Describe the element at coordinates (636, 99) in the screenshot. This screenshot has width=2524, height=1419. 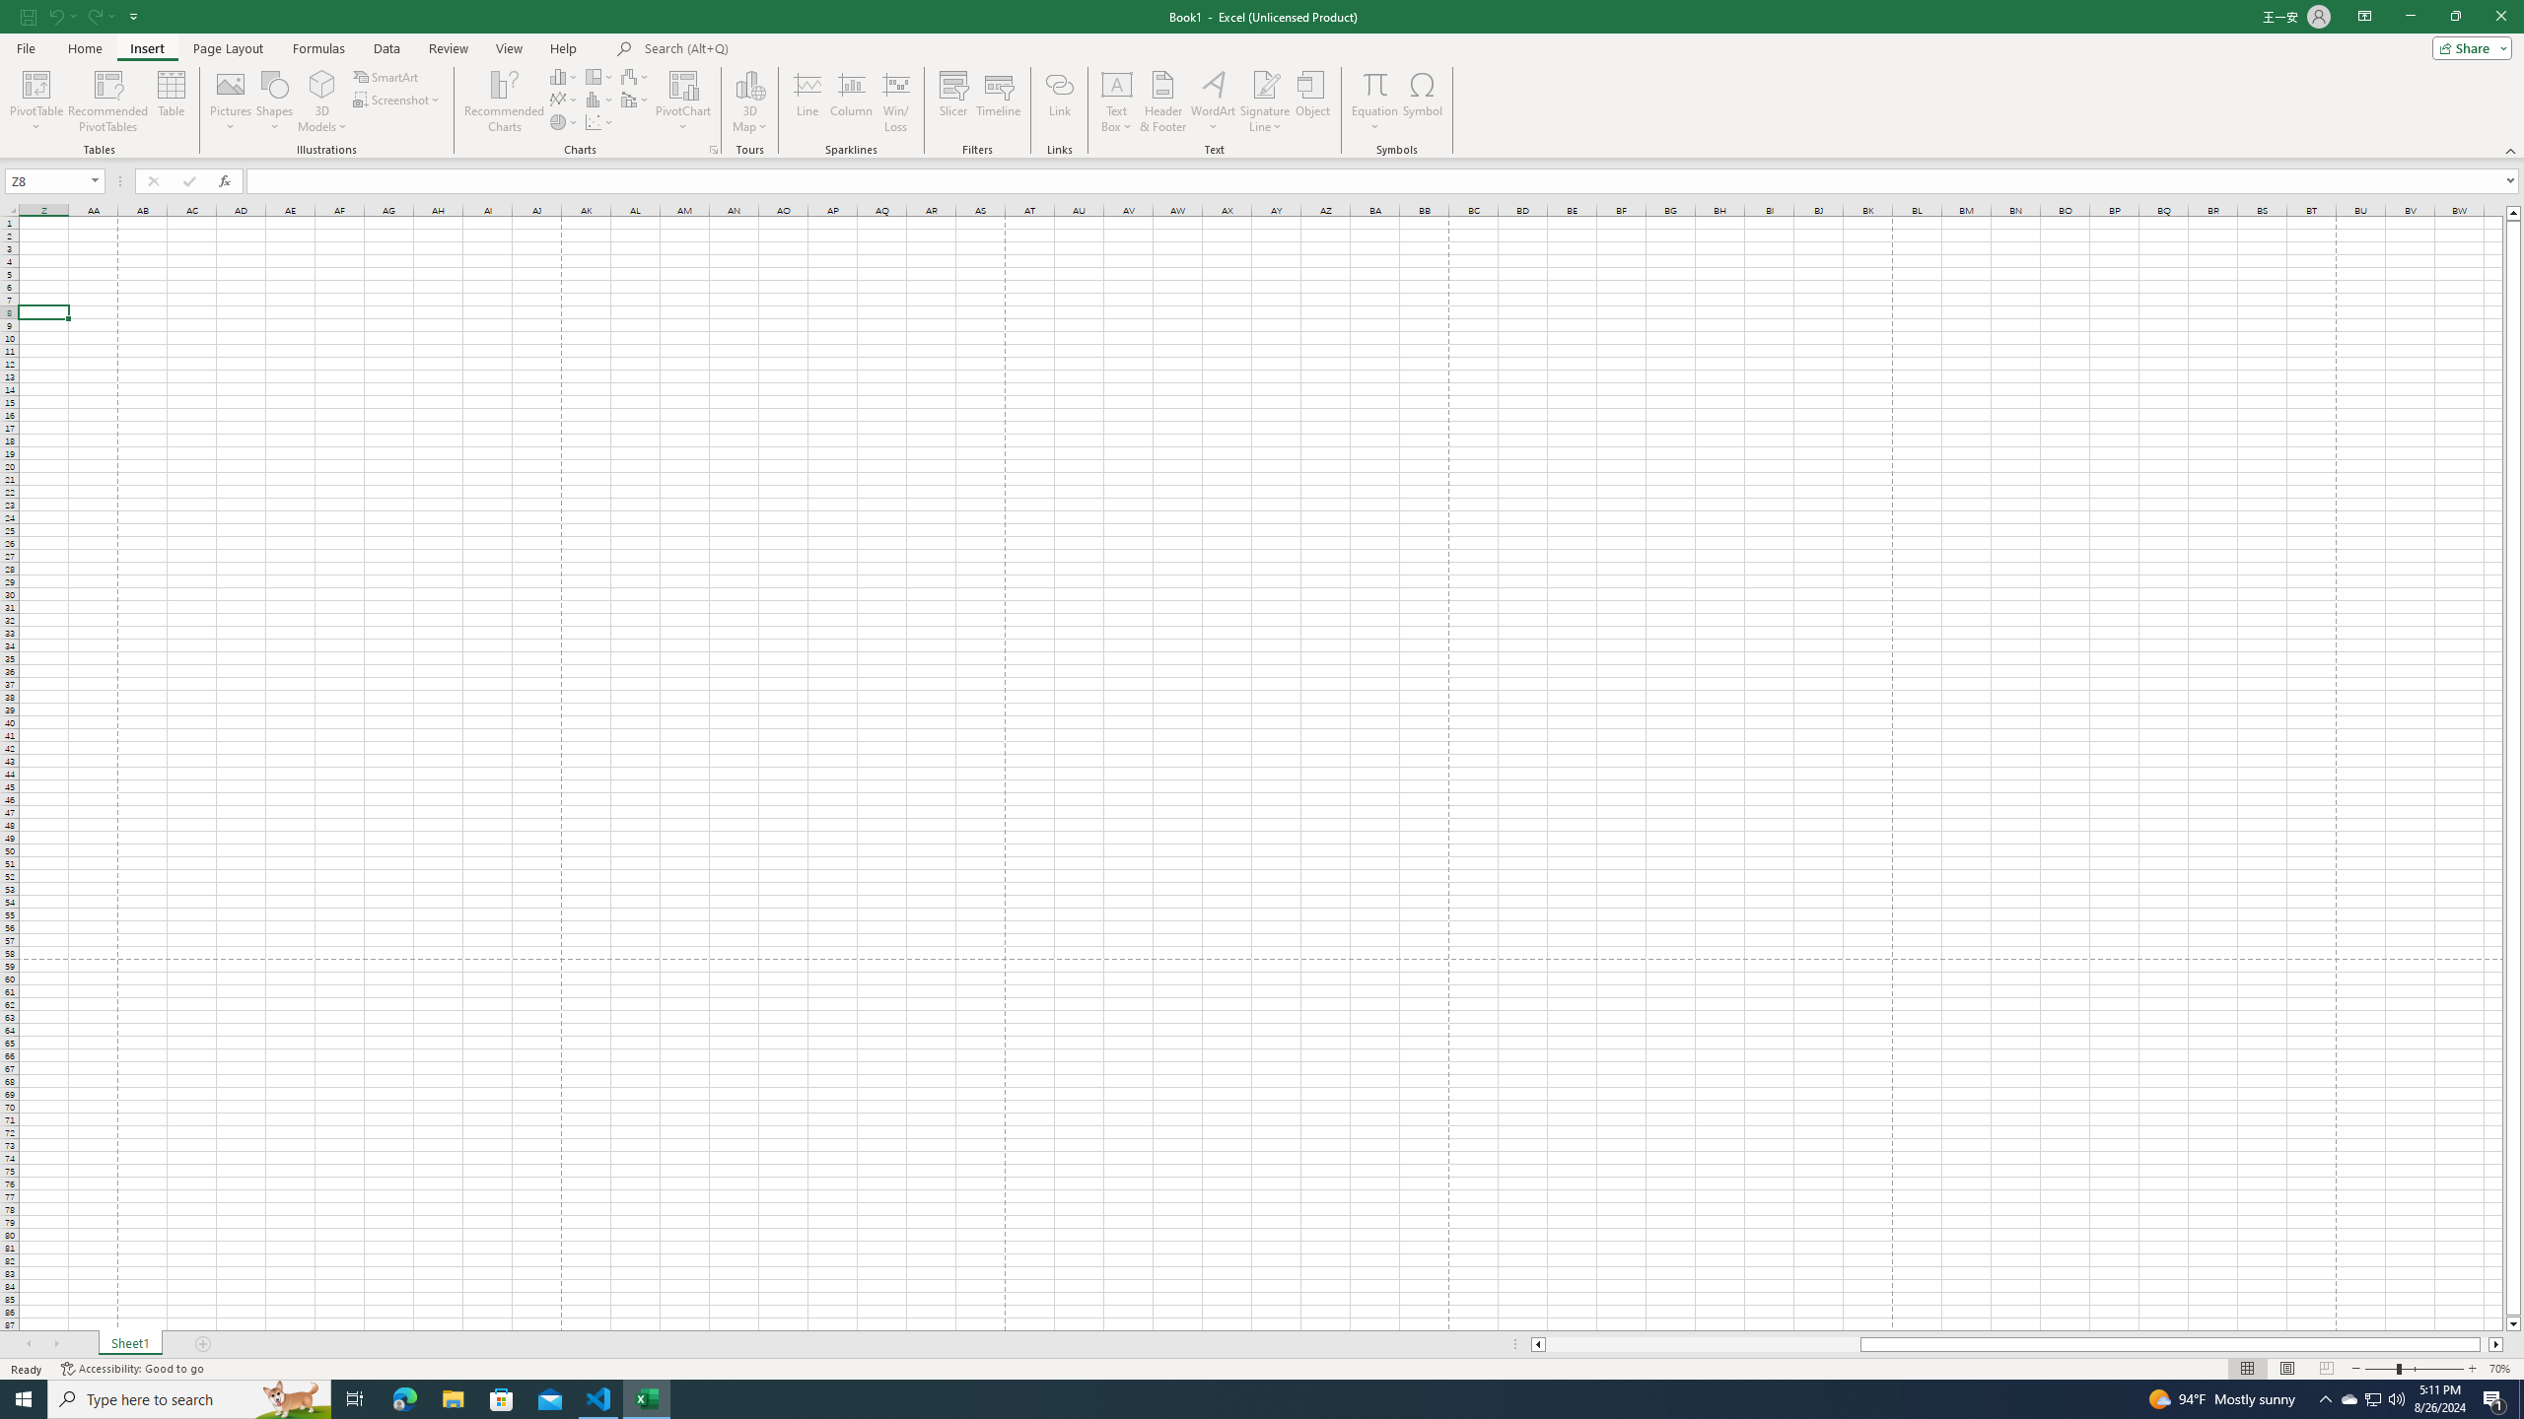
I see `Insert Combo Chart` at that location.